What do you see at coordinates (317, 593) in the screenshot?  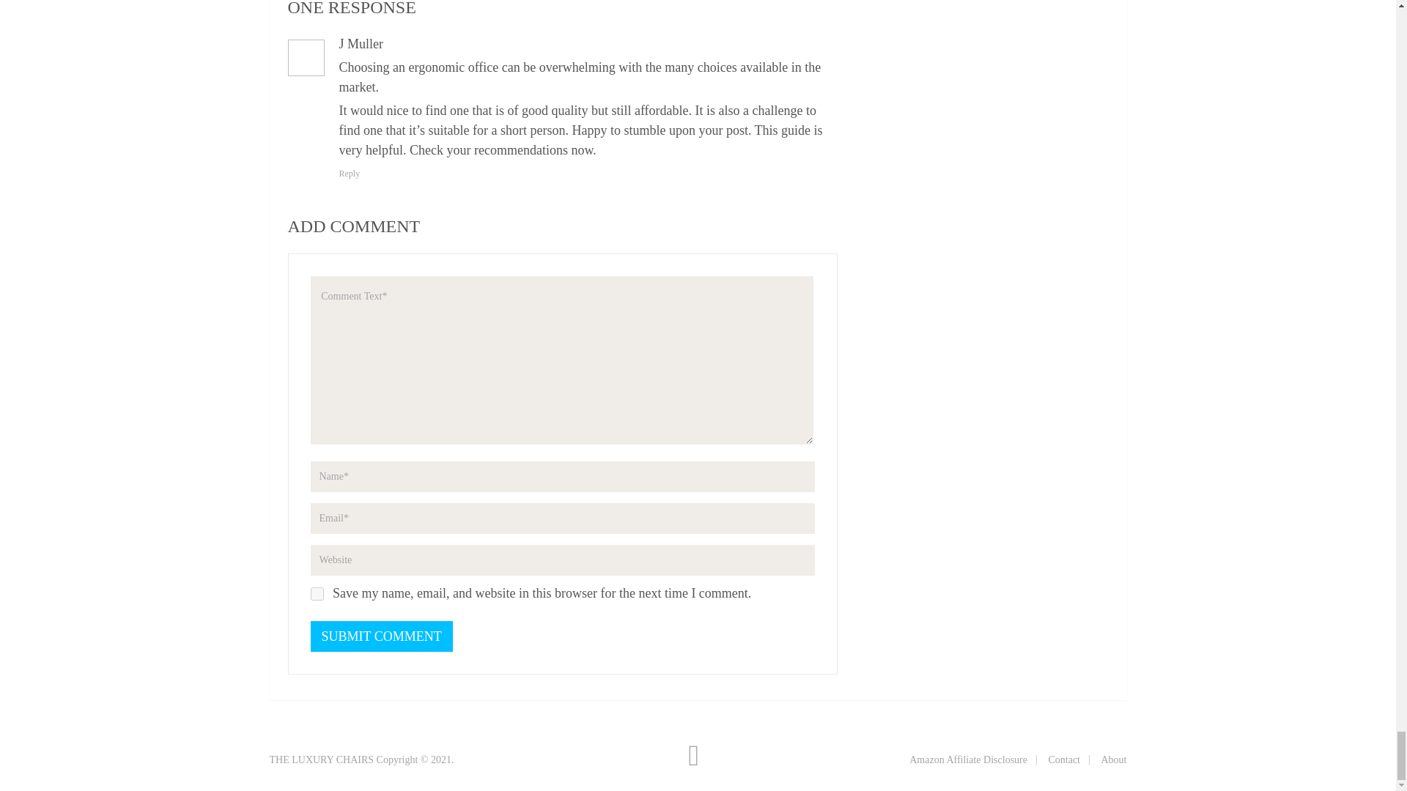 I see `yes` at bounding box center [317, 593].